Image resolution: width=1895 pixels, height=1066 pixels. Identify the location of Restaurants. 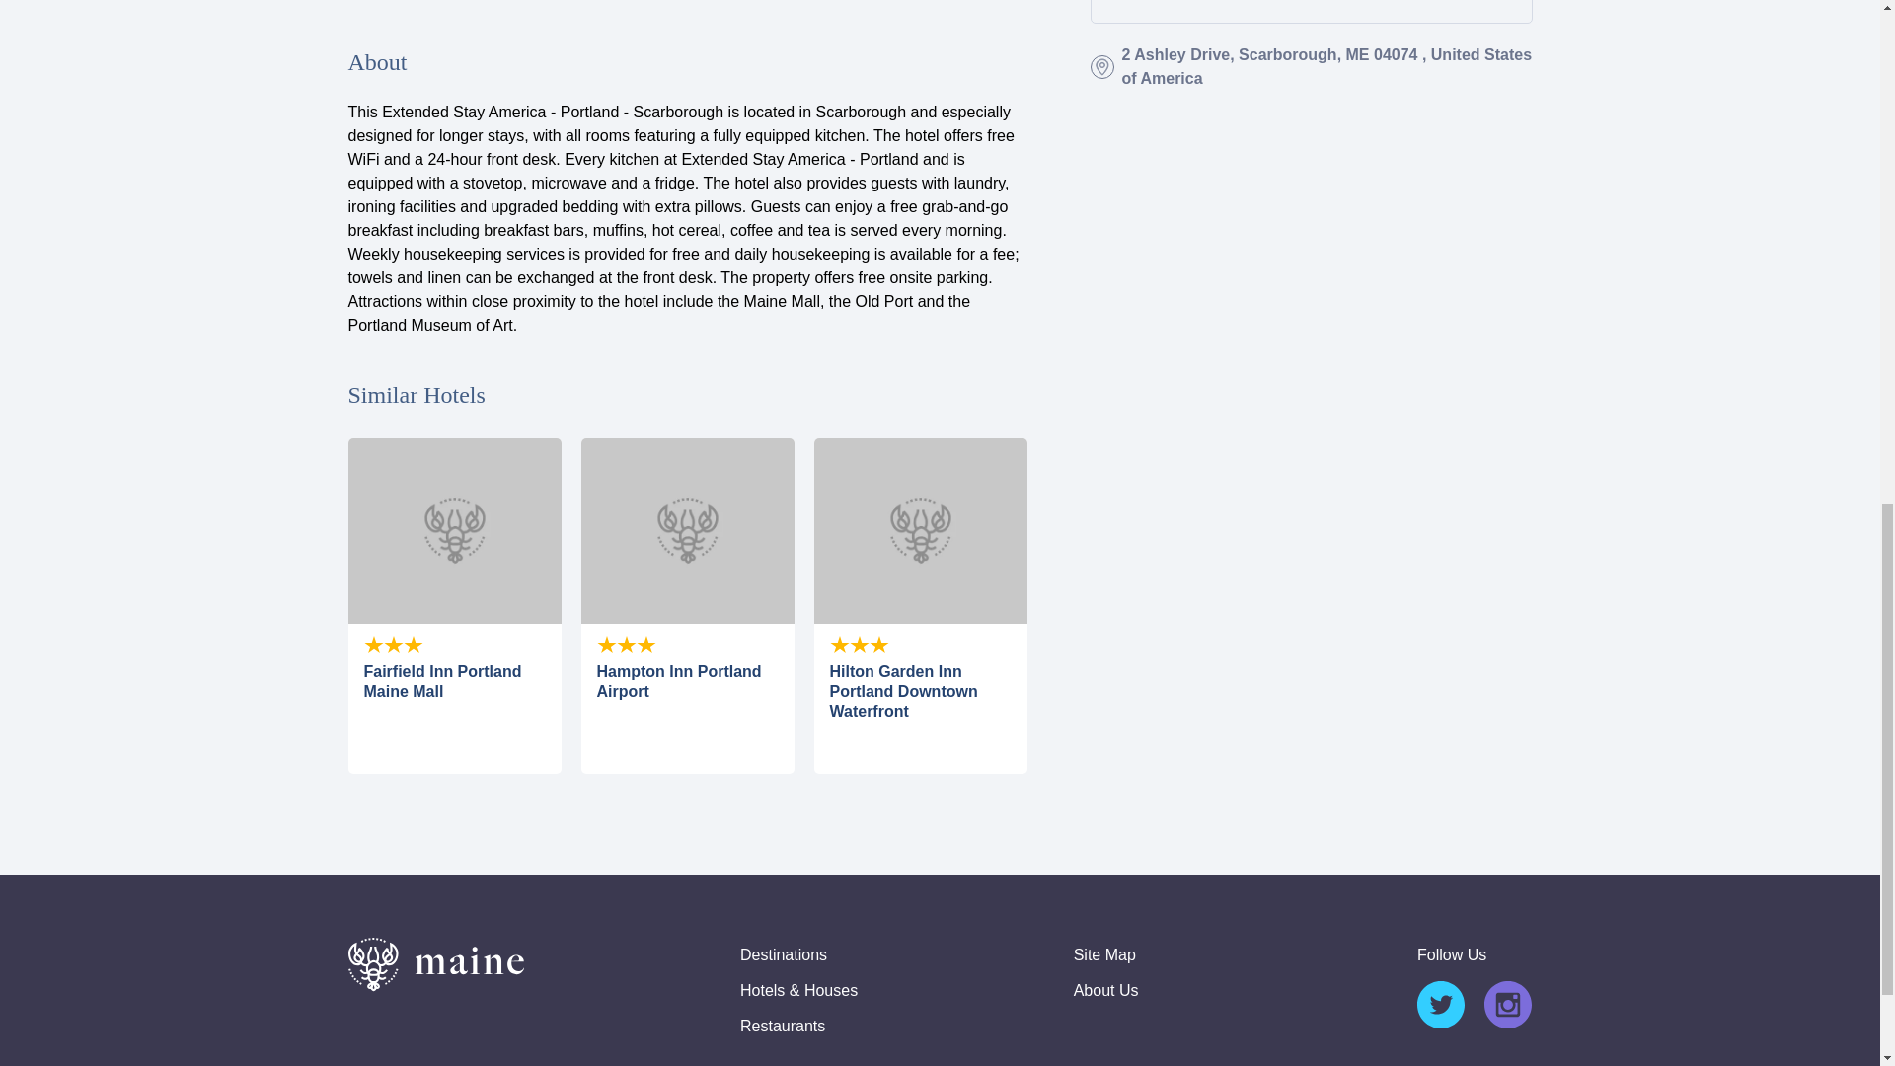
(782, 1027).